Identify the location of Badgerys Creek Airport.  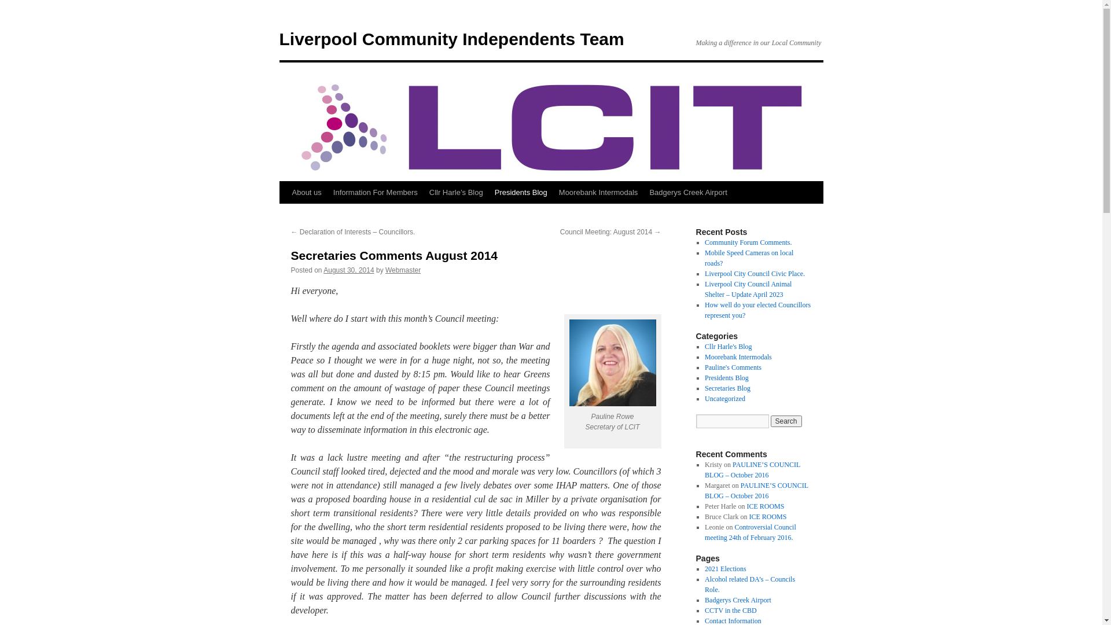
(688, 193).